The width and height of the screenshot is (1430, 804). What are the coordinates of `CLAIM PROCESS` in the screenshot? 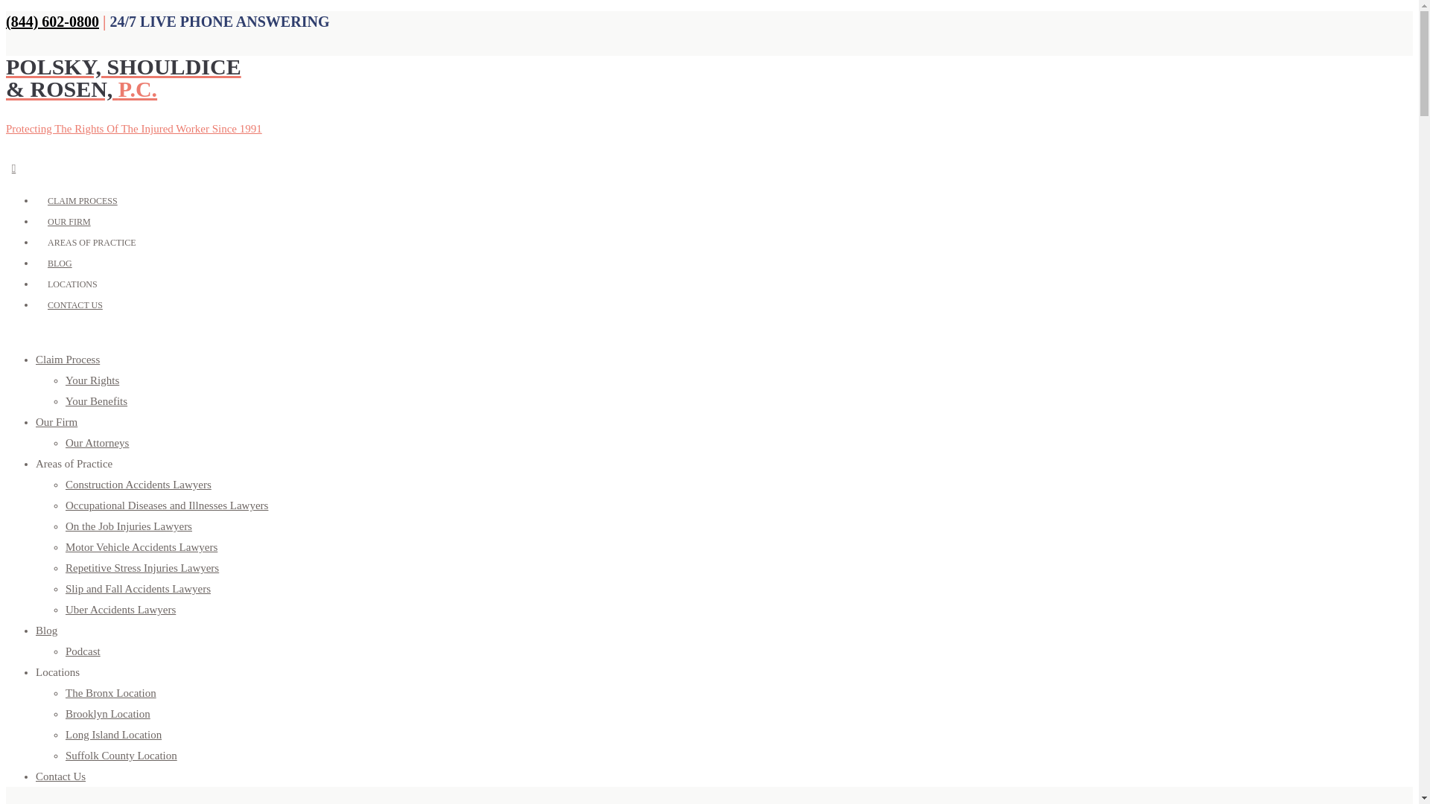 It's located at (83, 200).